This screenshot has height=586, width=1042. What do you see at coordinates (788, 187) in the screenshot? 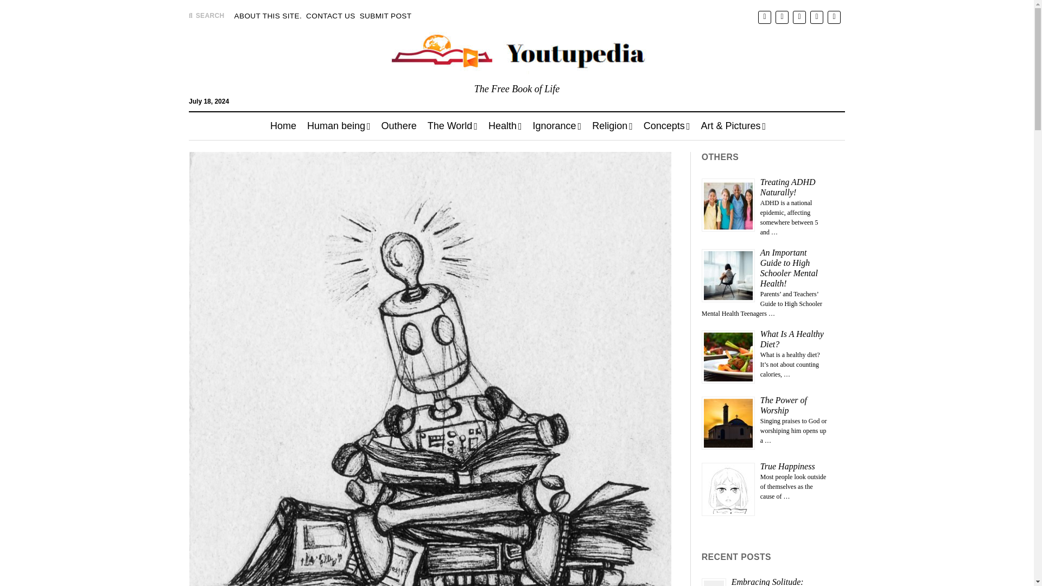
I see `Permalink to Treating ADHD Naturally!` at bounding box center [788, 187].